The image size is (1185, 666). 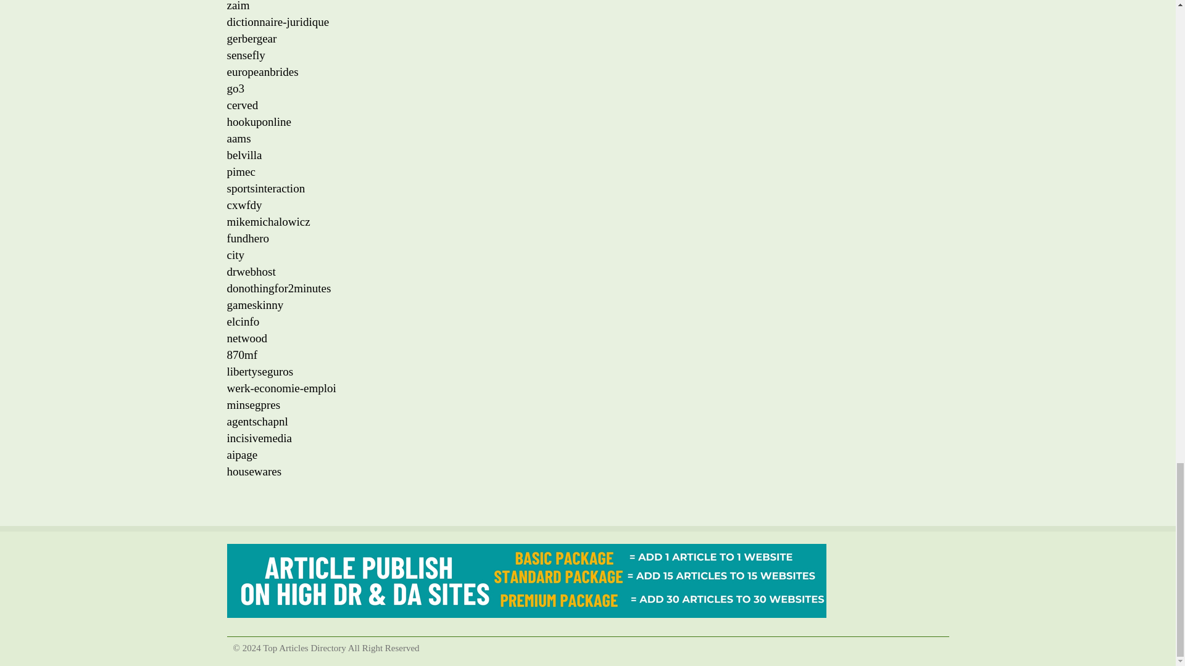 I want to click on belvilla, so click(x=244, y=155).